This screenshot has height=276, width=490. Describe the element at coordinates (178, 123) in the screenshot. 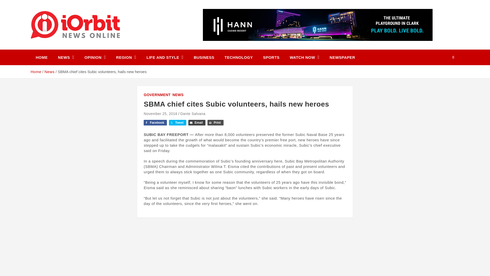

I see `Share on Twitter` at that location.